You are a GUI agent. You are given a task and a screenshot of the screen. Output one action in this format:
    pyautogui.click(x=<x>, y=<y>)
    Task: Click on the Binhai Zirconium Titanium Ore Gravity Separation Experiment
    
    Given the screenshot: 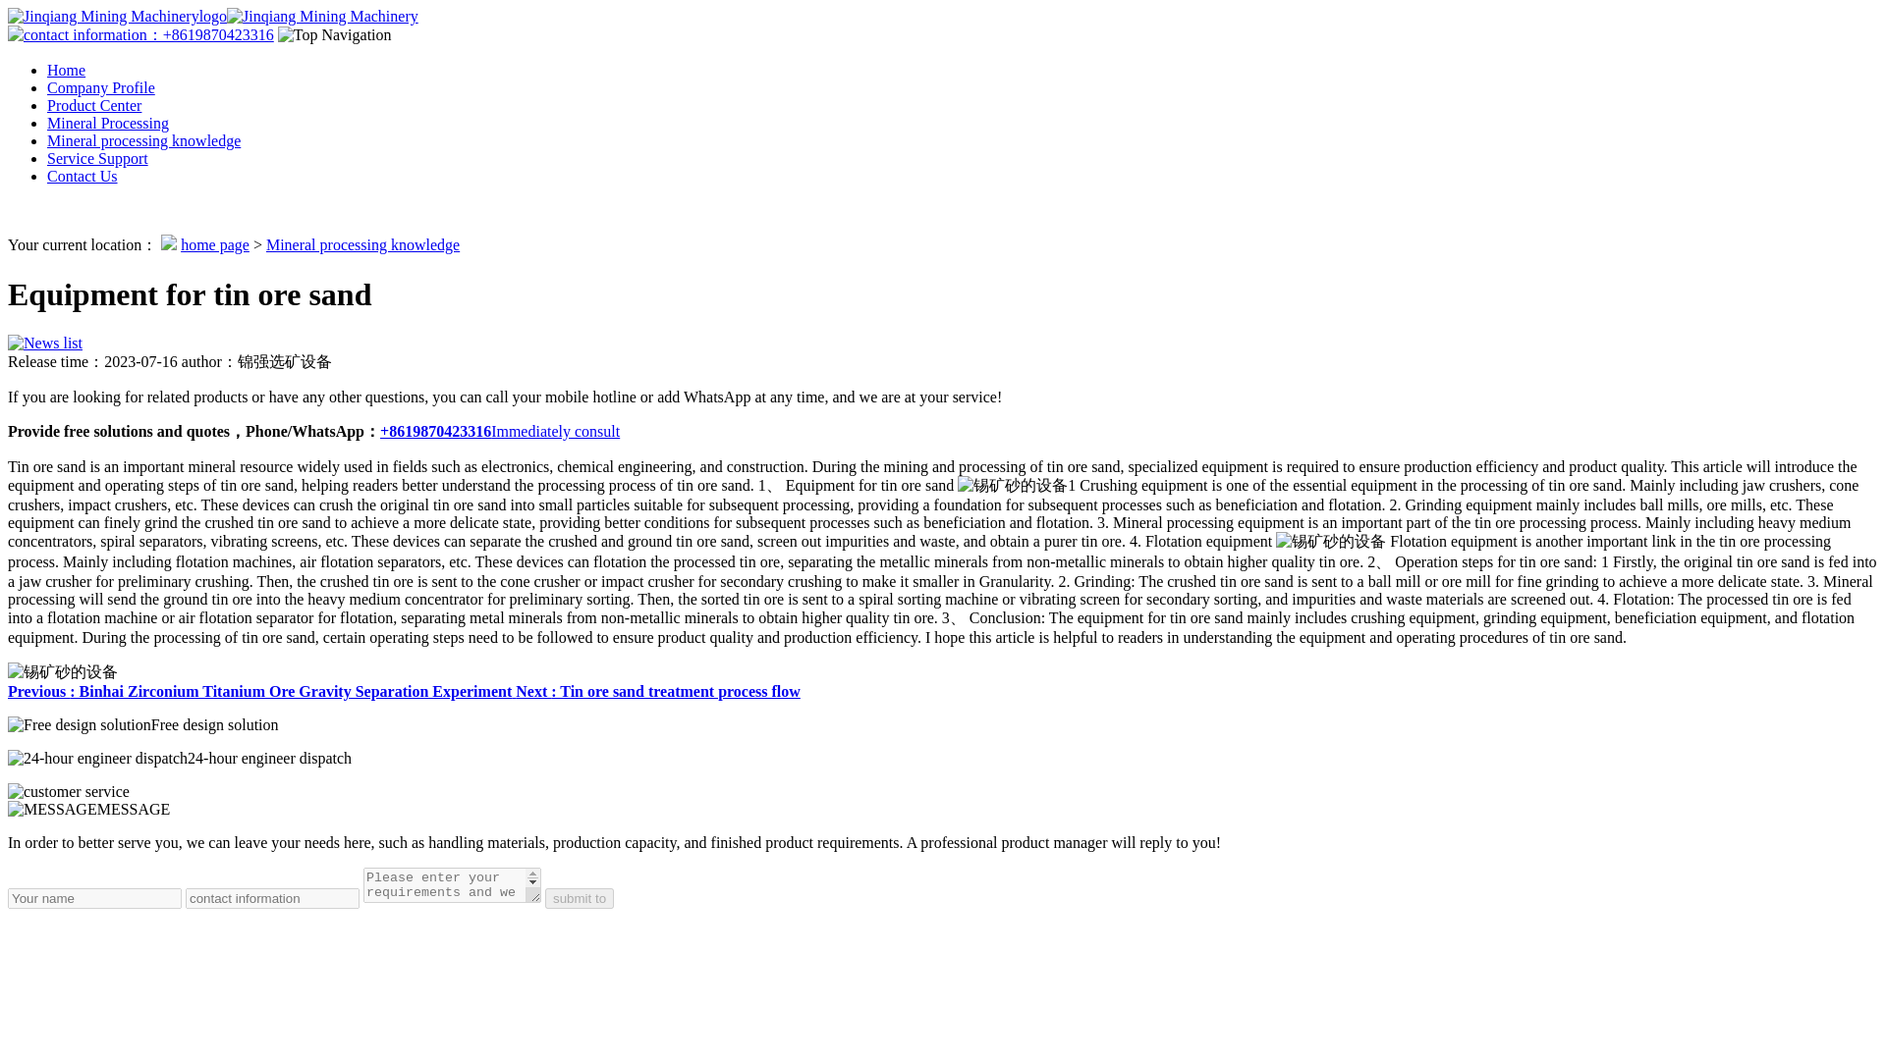 What is the action you would take?
    pyautogui.click(x=261, y=691)
    